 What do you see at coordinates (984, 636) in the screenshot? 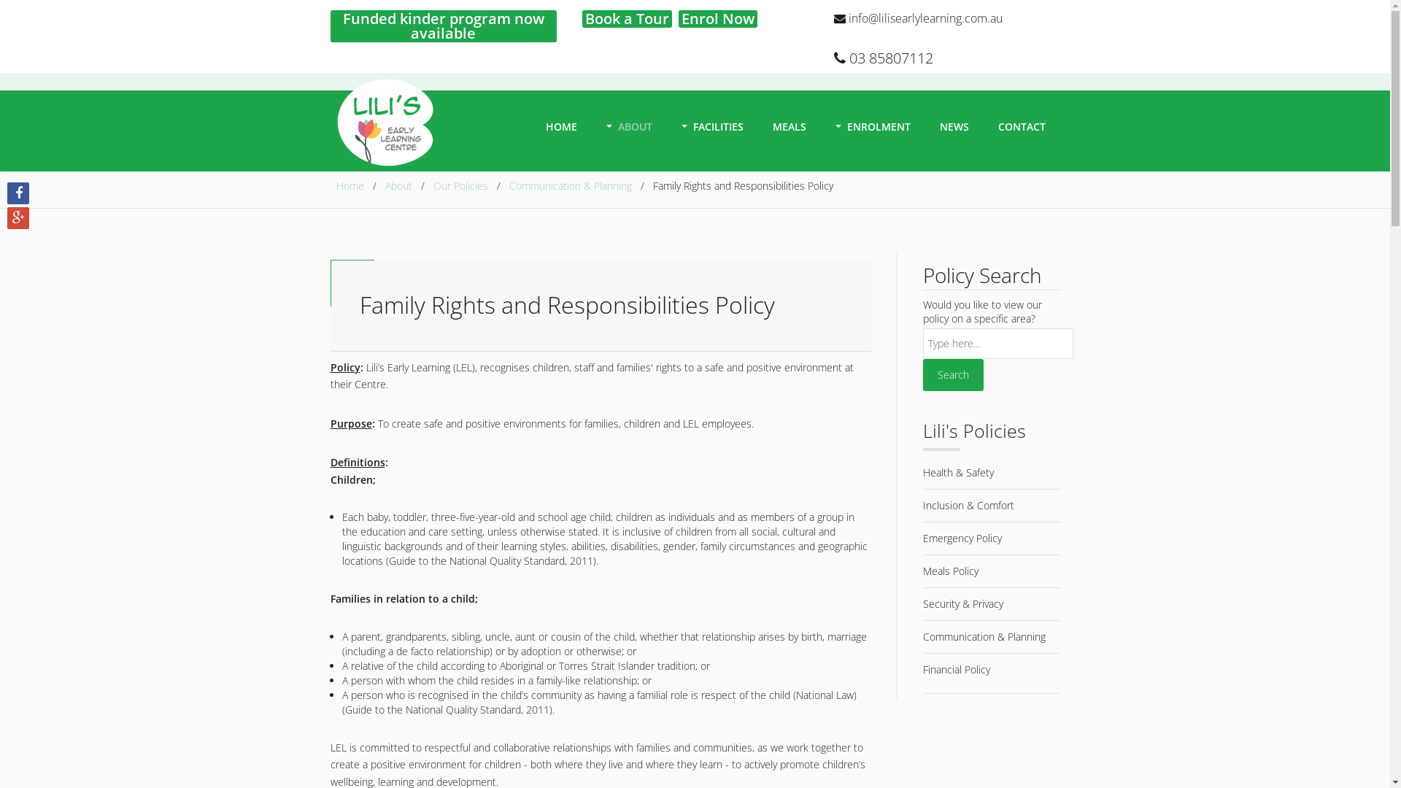
I see `Communication & Planning` at bounding box center [984, 636].